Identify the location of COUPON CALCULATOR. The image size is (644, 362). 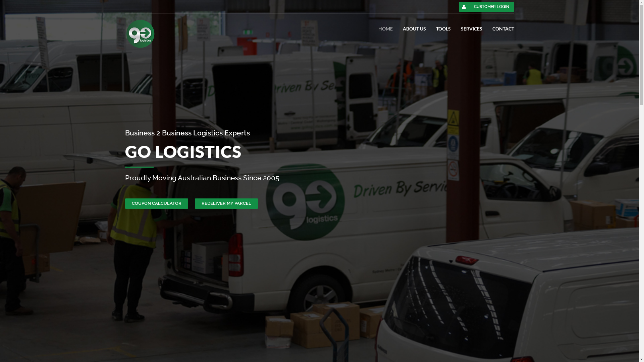
(156, 204).